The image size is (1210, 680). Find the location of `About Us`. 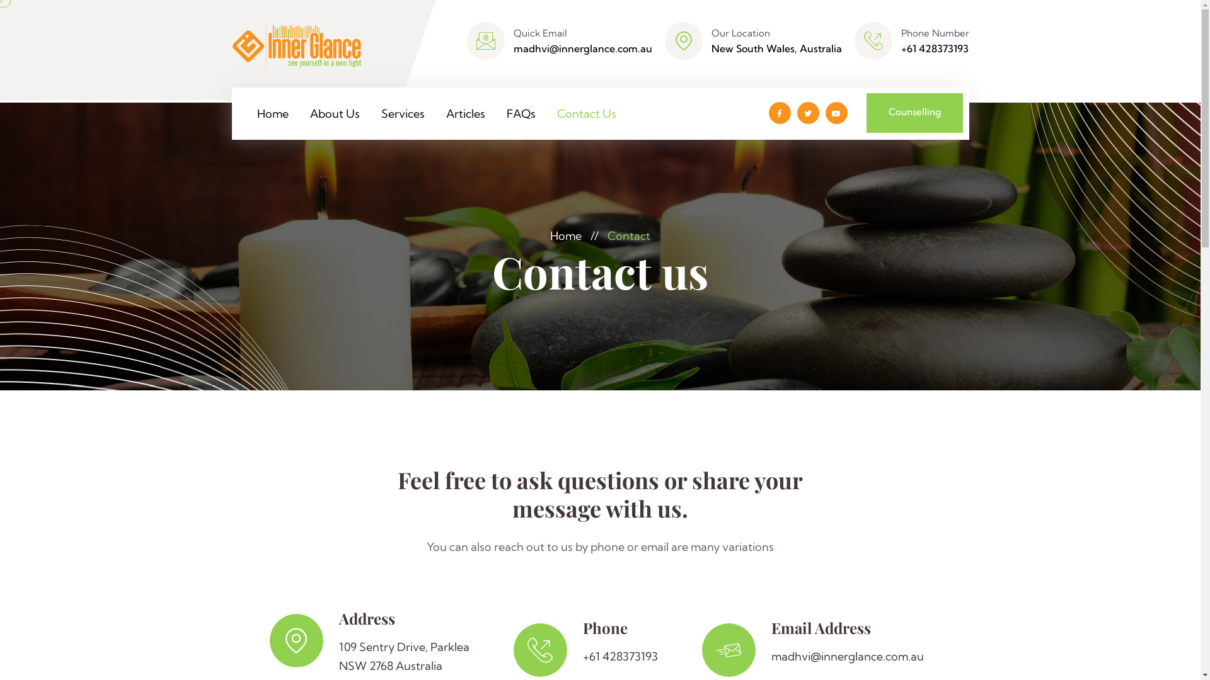

About Us is located at coordinates (335, 113).